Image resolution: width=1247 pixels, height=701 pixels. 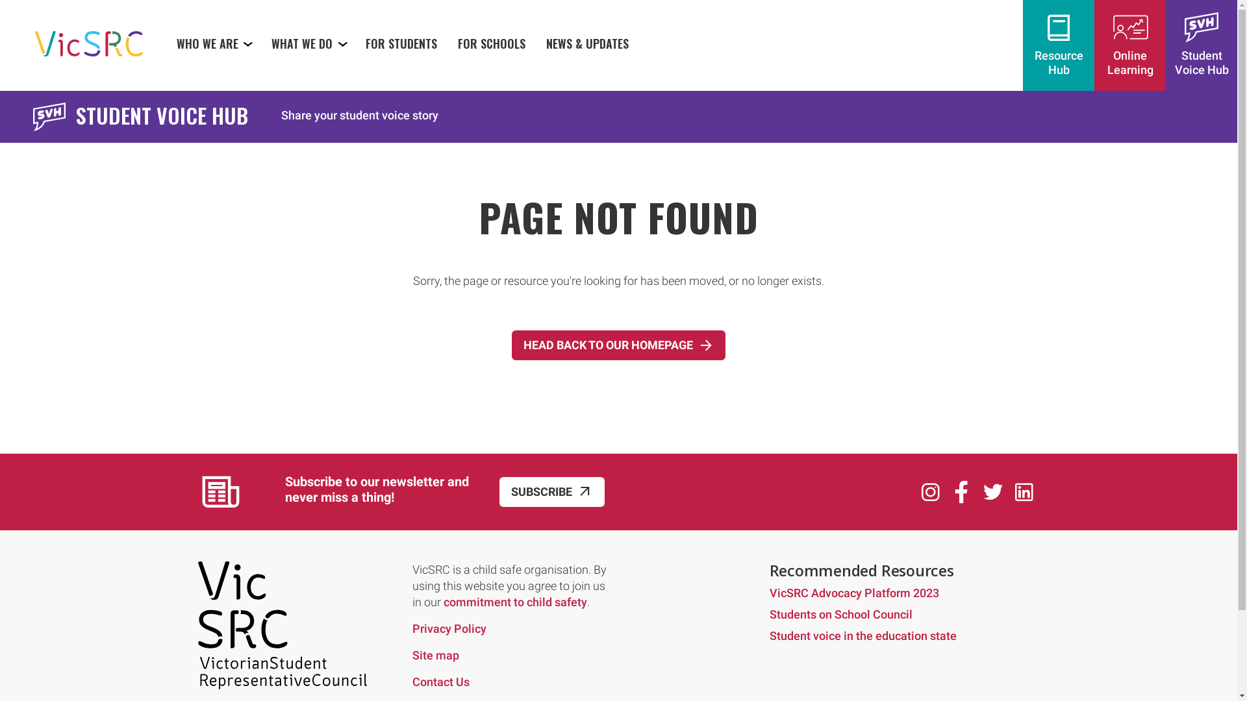 What do you see at coordinates (492, 43) in the screenshot?
I see `FOR SCHOOLS` at bounding box center [492, 43].